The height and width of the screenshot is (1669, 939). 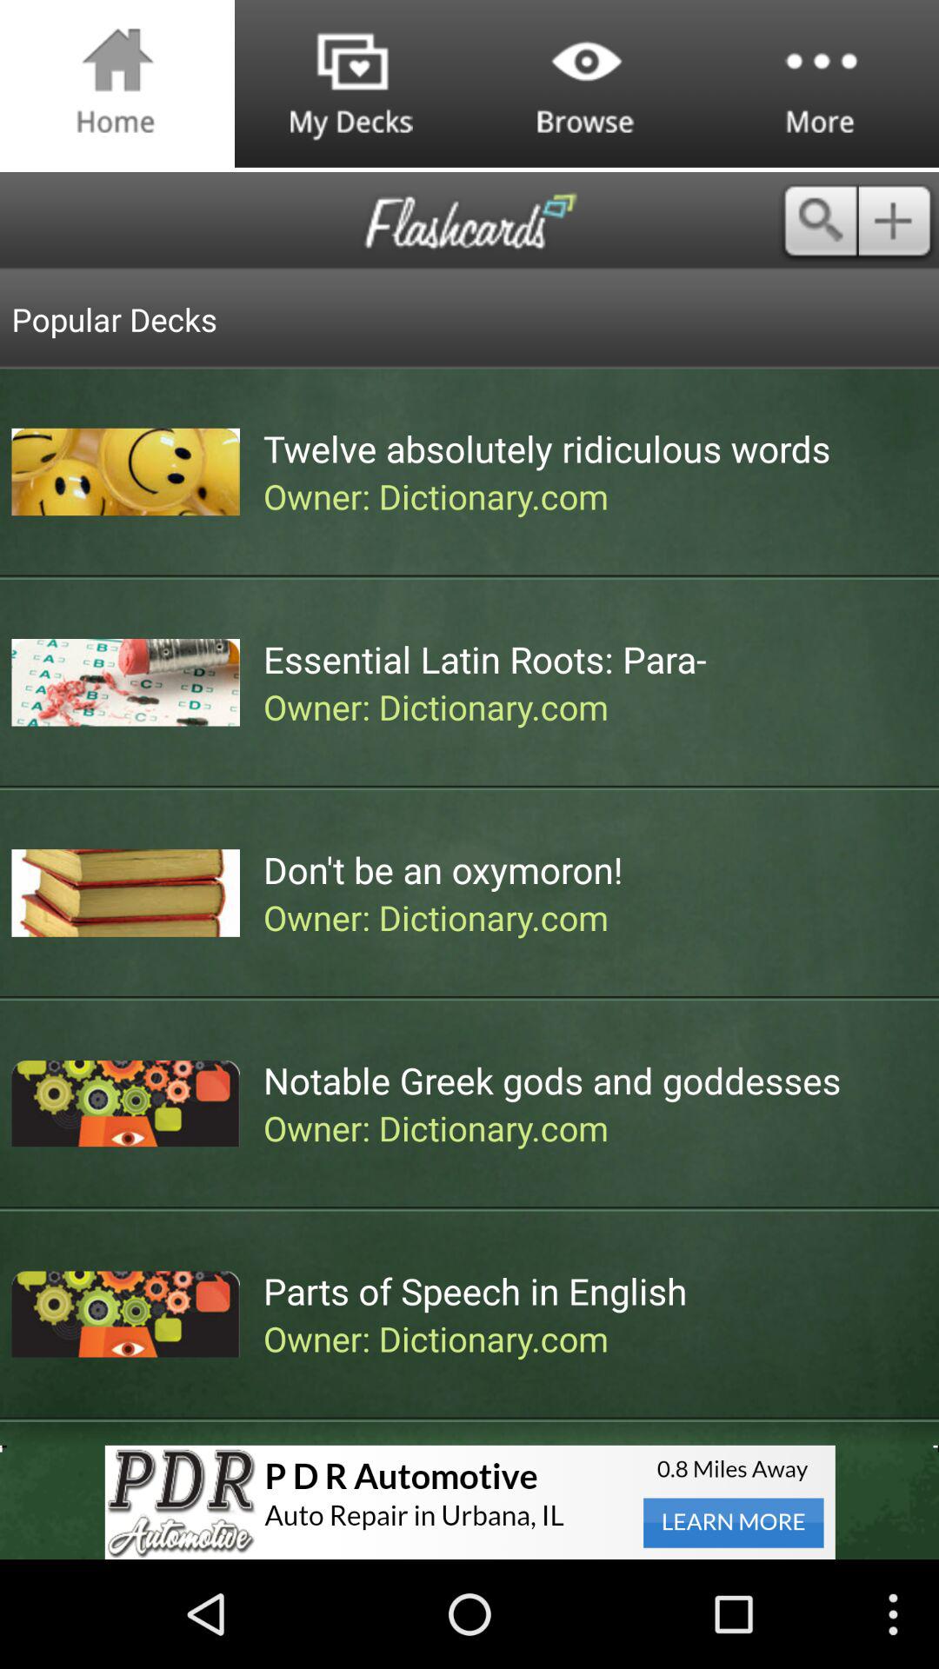 I want to click on add option, so click(x=899, y=221).